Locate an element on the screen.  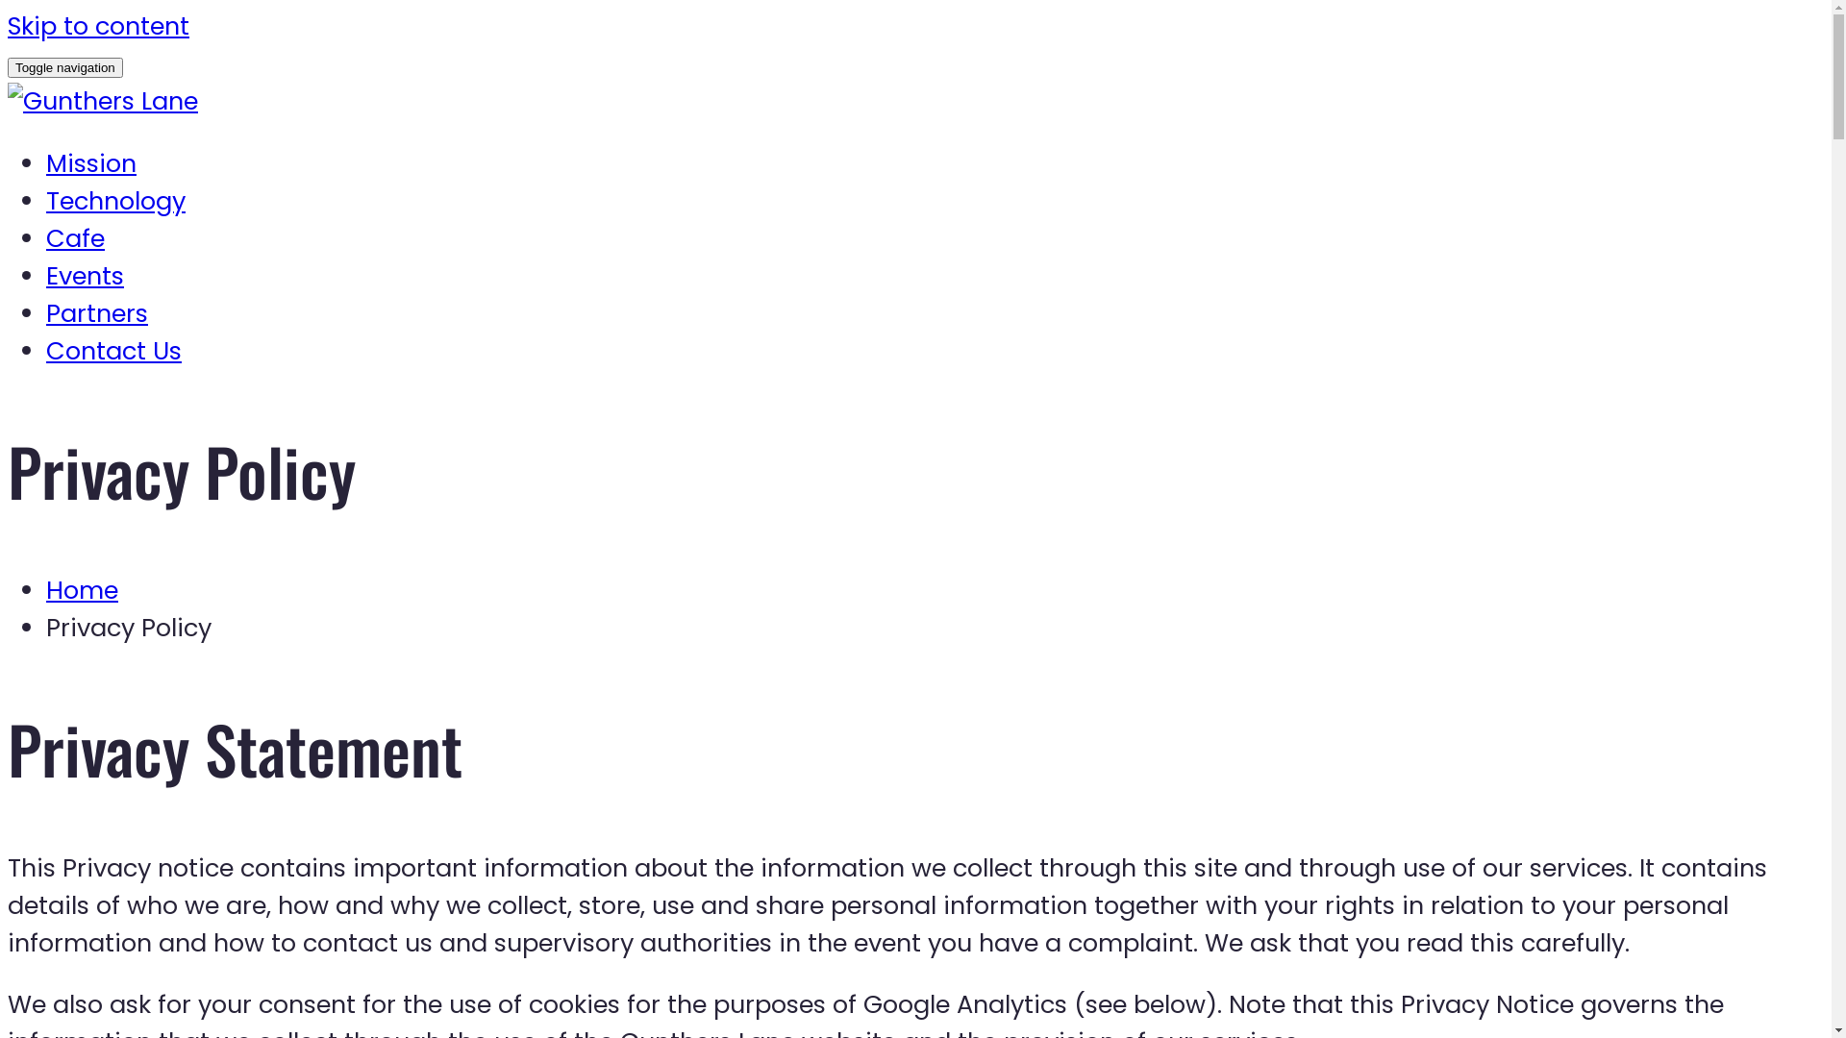
Mission is located at coordinates (91, 163).